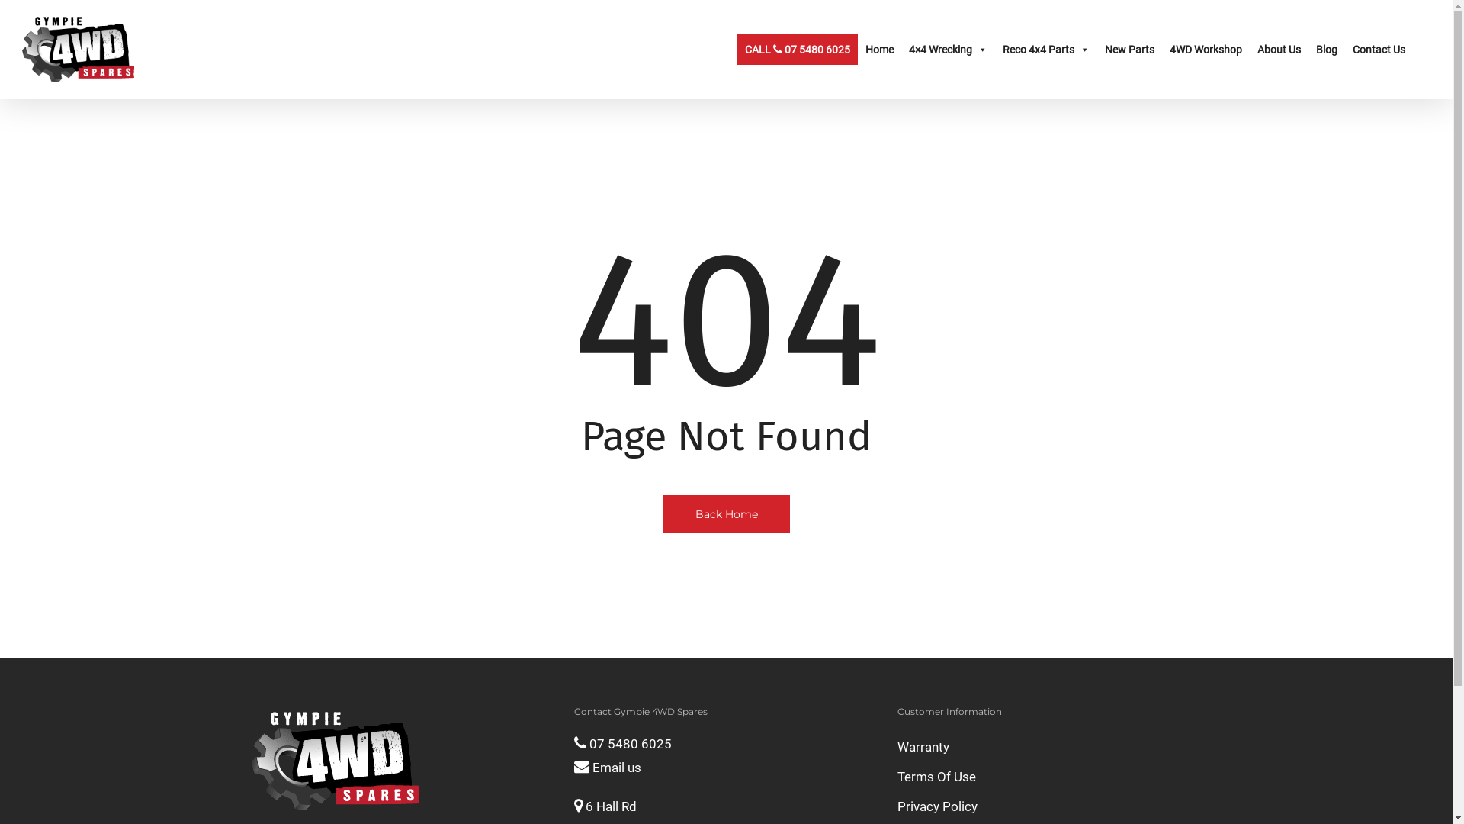 This screenshot has width=1464, height=824. Describe the element at coordinates (880, 50) in the screenshot. I see `Home` at that location.